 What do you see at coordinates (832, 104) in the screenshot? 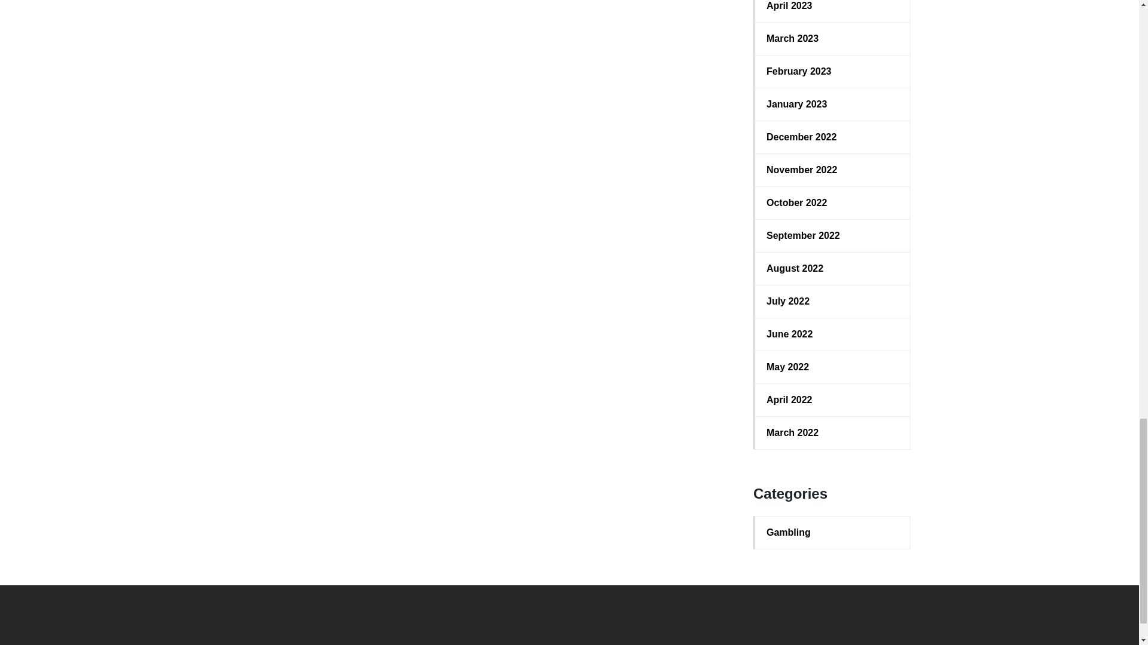
I see `January 2023` at bounding box center [832, 104].